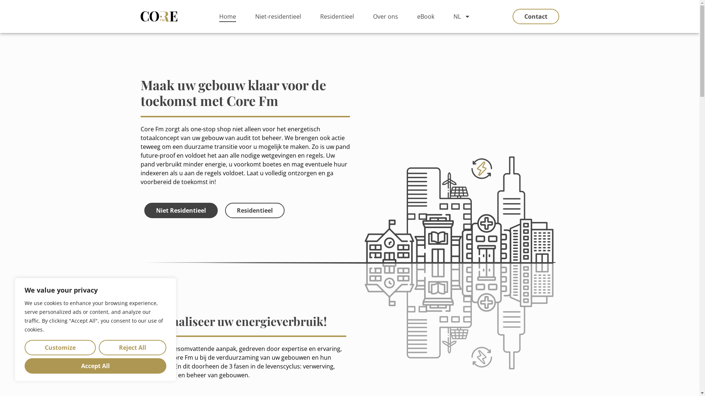  What do you see at coordinates (278, 16) in the screenshot?
I see `Niet-residentieel` at bounding box center [278, 16].